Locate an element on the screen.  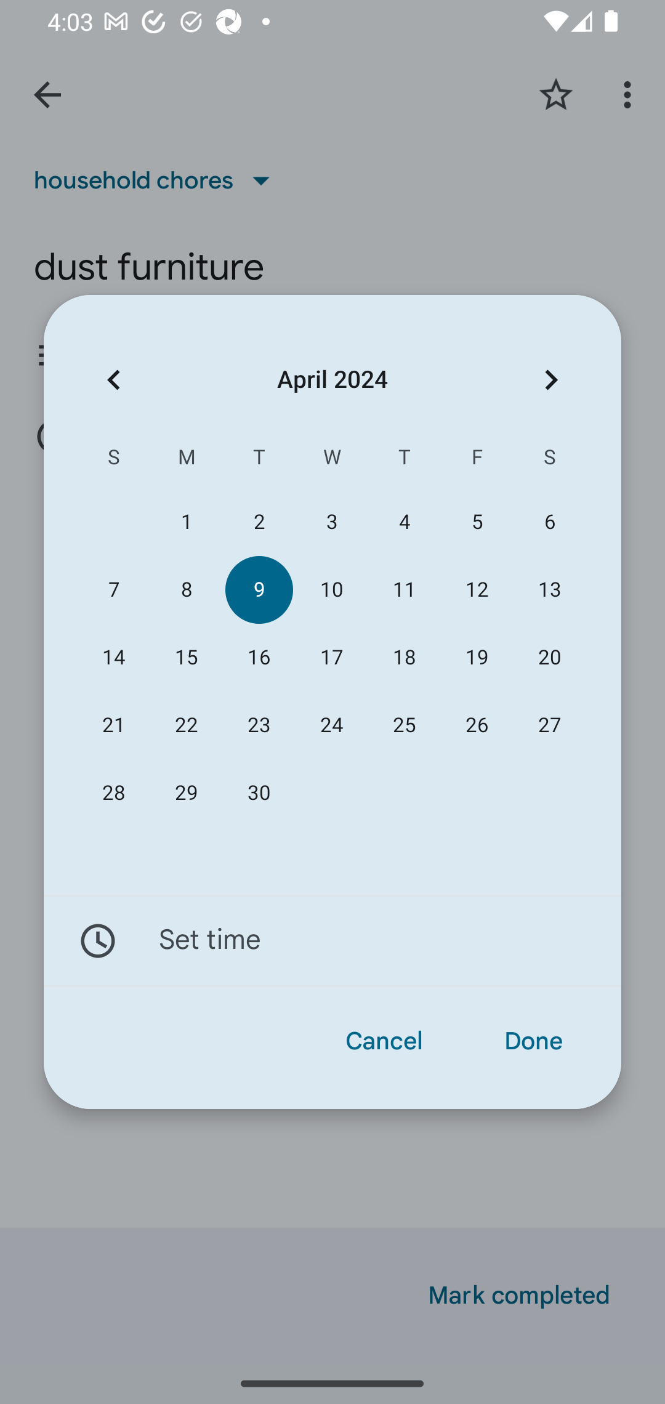
1 01 April 2024 is located at coordinates (186, 522).